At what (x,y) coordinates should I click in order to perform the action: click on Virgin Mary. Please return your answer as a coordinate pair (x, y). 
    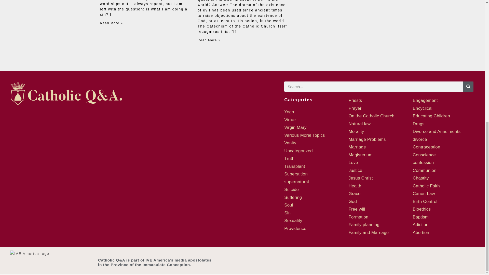
    Looking at the image, I should click on (295, 127).